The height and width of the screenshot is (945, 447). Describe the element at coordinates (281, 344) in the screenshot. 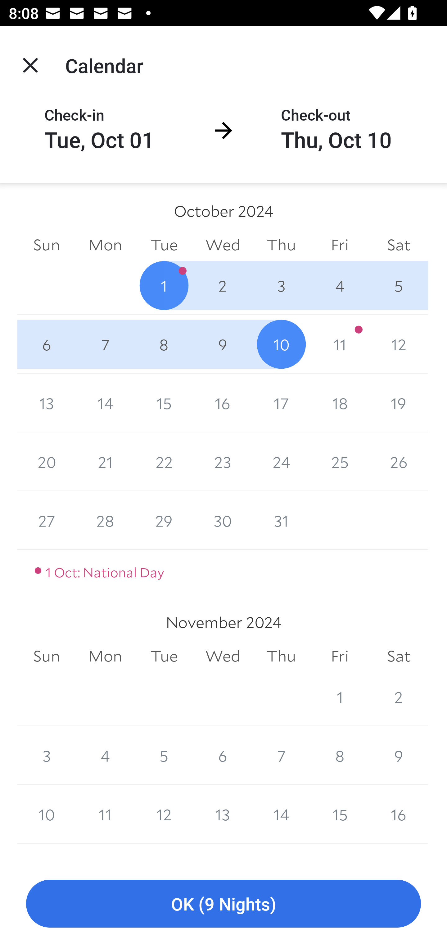

I see `10 10 October 2024` at that location.